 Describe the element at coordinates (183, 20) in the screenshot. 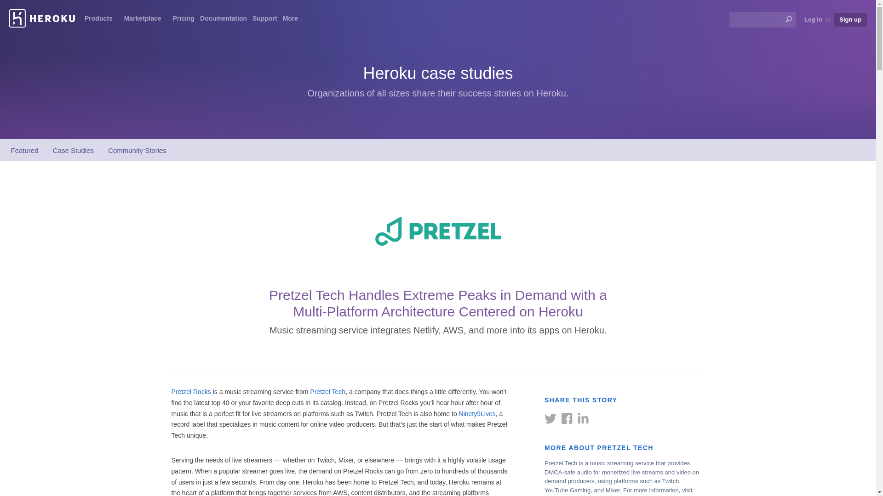

I see `Pricing` at that location.